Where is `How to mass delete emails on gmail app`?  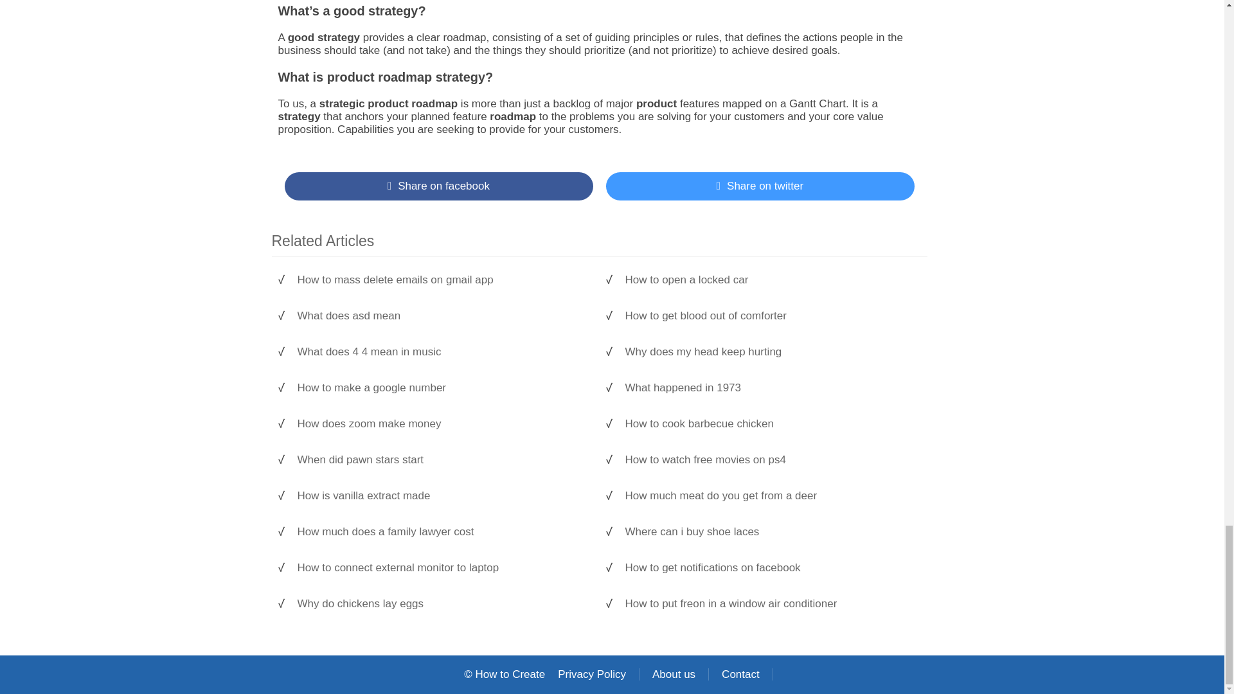 How to mass delete emails on gmail app is located at coordinates (442, 280).